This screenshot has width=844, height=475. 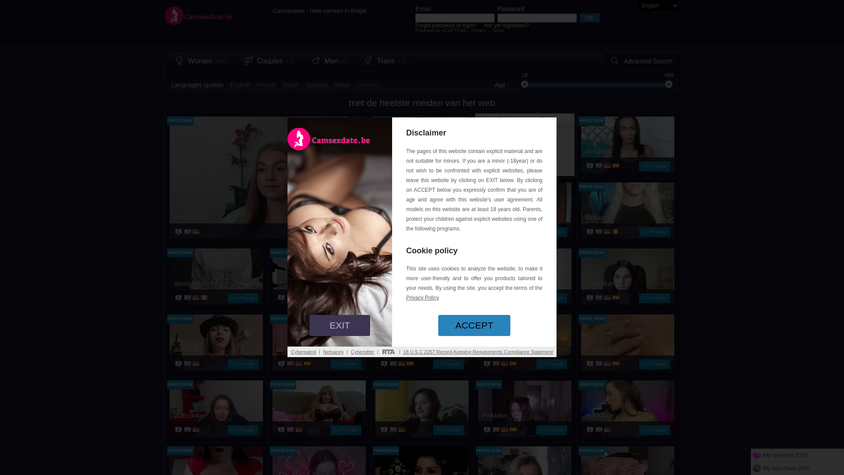 What do you see at coordinates (525, 349) in the screenshot?
I see `BriannaDans - Sexcam` at bounding box center [525, 349].